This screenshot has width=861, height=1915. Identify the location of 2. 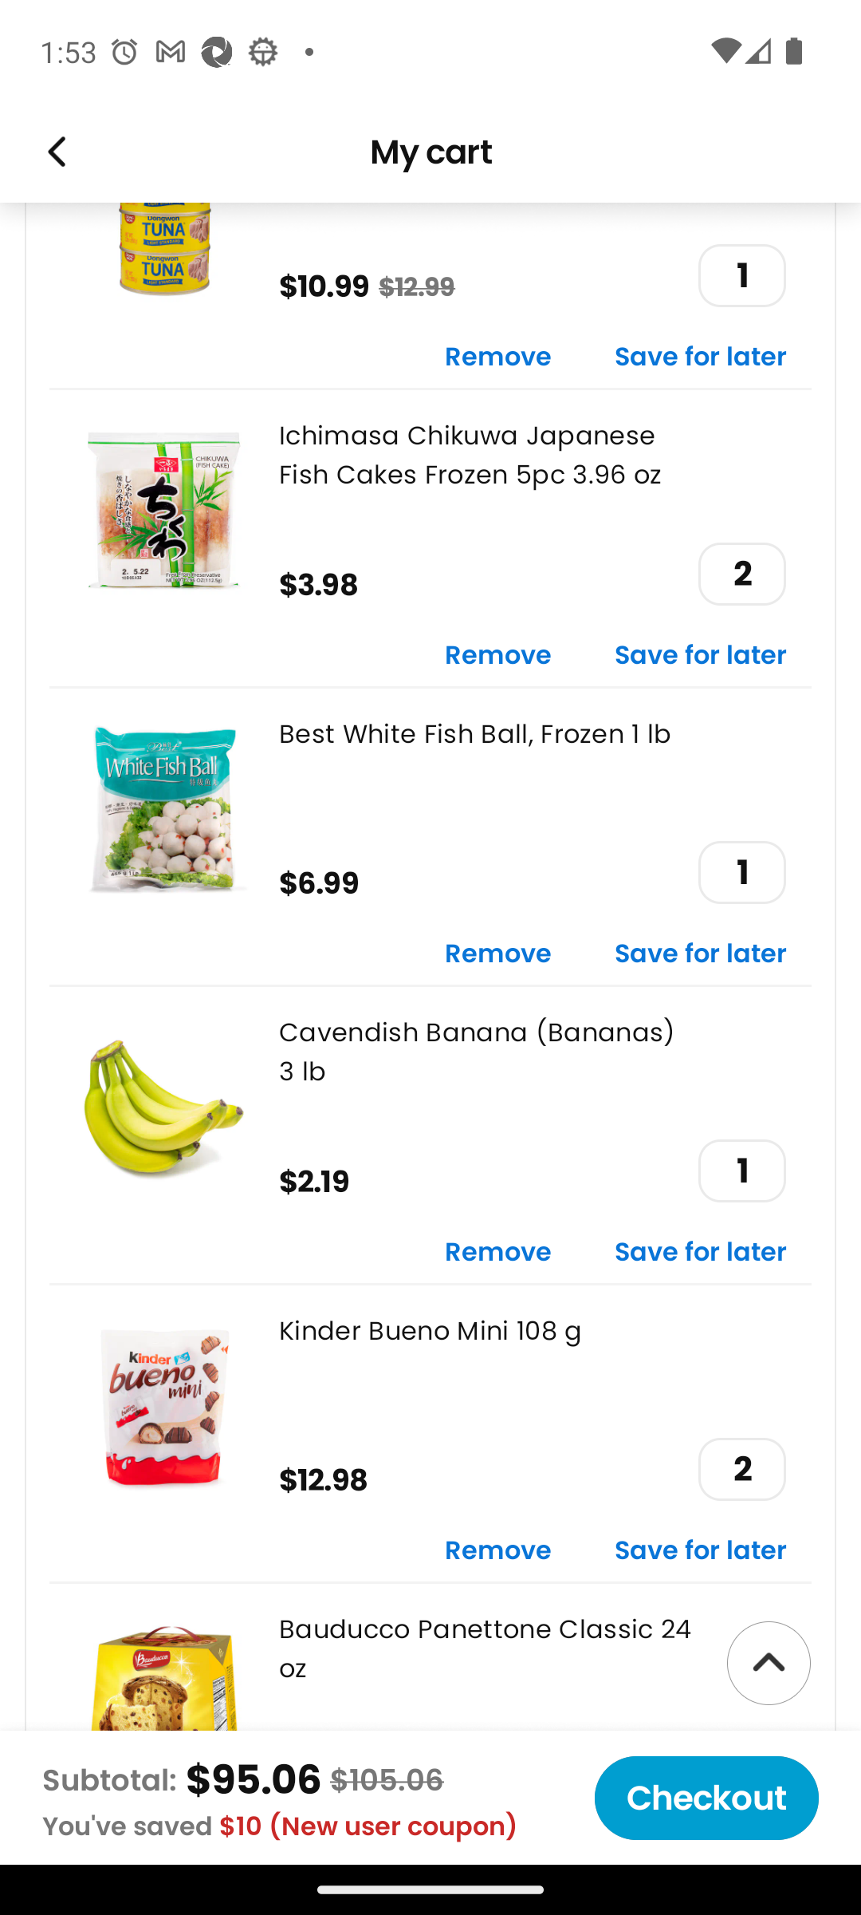
(741, 1470).